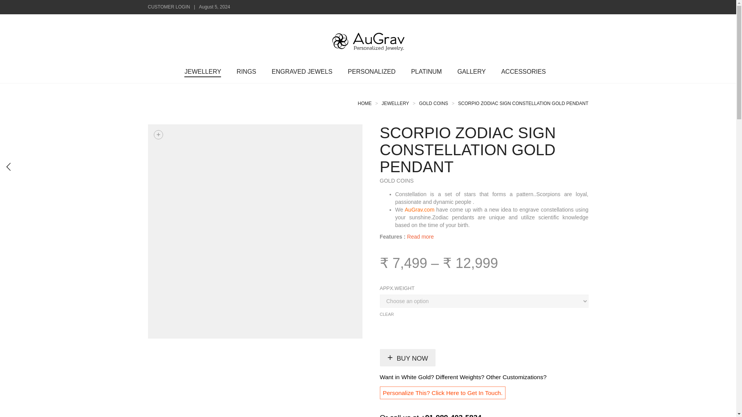 Image resolution: width=742 pixels, height=417 pixels. Describe the element at coordinates (395, 103) in the screenshot. I see `Go to Jewellery.` at that location.